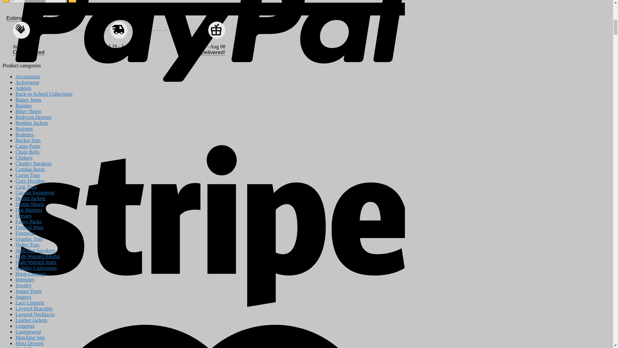  What do you see at coordinates (24, 105) in the screenshot?
I see `Beanies` at bounding box center [24, 105].